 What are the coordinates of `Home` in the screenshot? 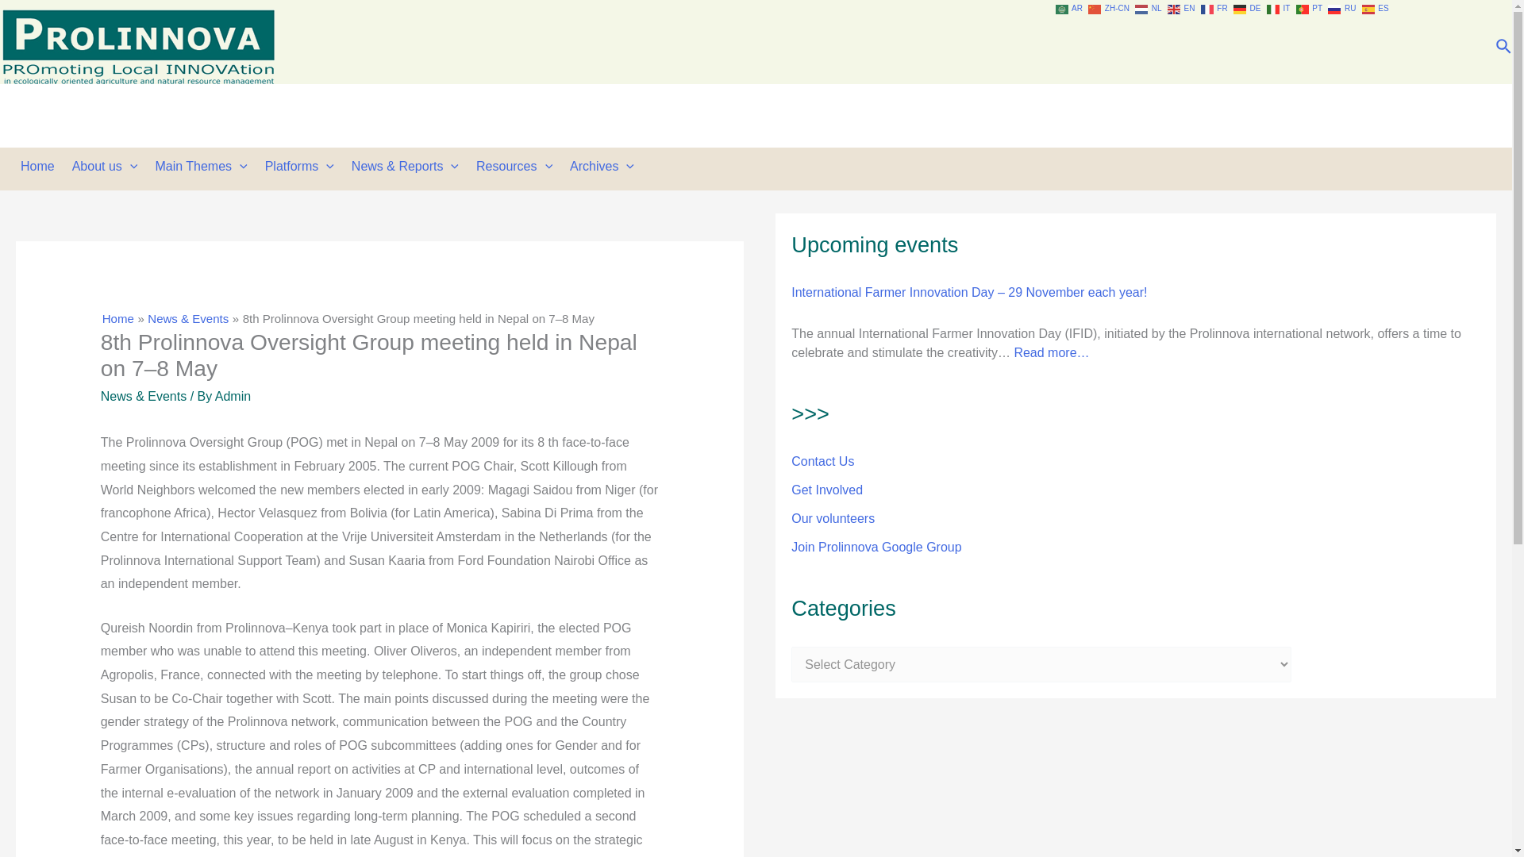 It's located at (41, 167).